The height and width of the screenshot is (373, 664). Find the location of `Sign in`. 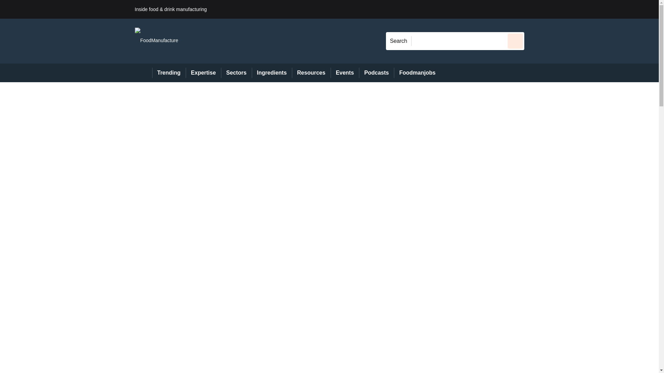

Sign in is located at coordinates (534, 9).